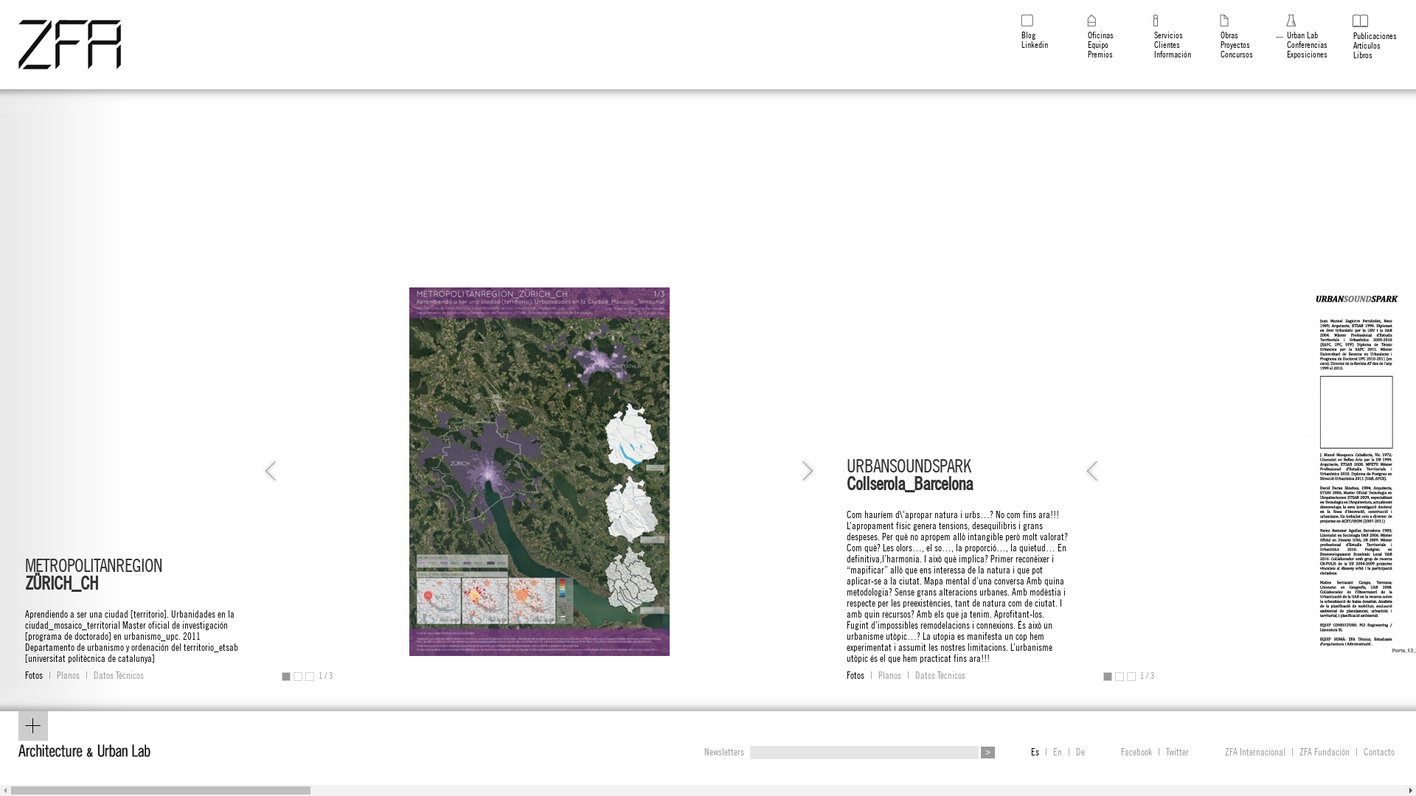 The width and height of the screenshot is (1416, 796). Describe the element at coordinates (1136, 752) in the screenshot. I see `Facebook` at that location.